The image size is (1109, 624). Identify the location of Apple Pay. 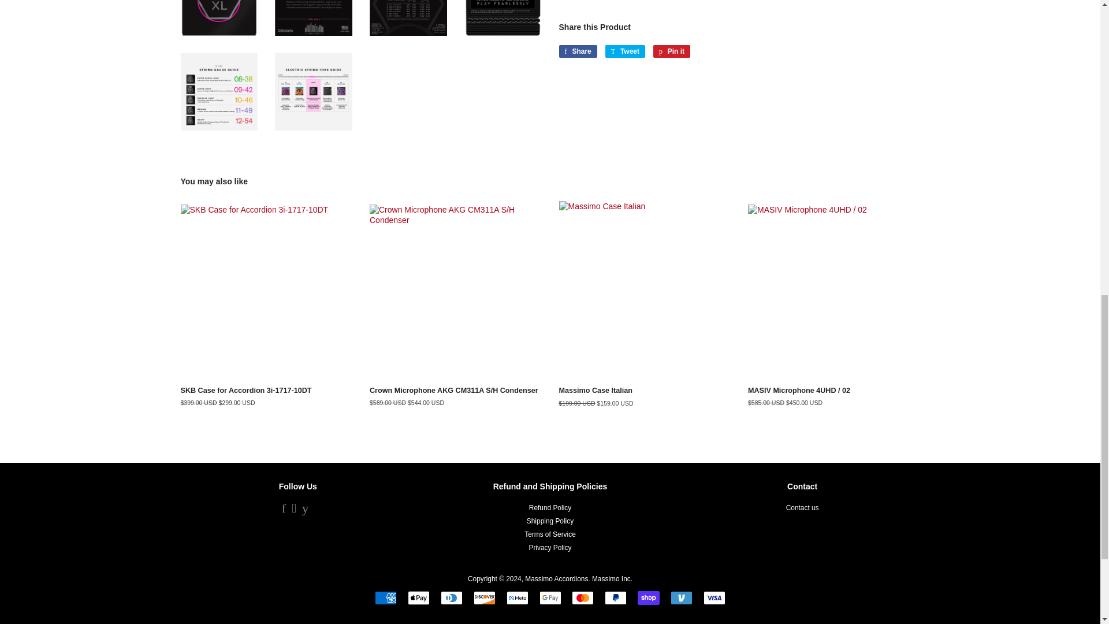
(419, 597).